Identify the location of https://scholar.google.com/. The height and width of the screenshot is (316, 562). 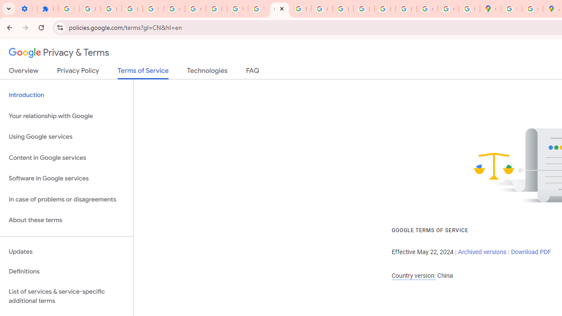
(300, 9).